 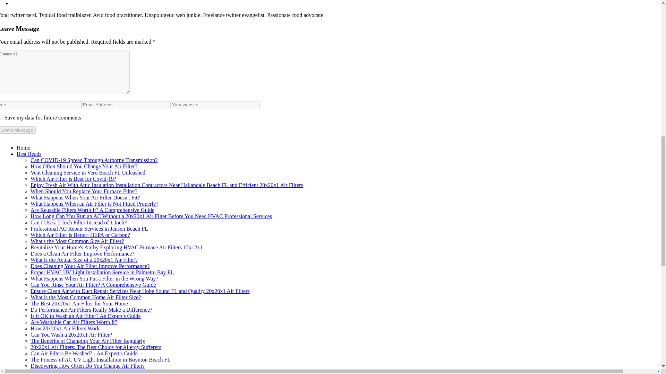 What do you see at coordinates (29, 154) in the screenshot?
I see `Best Reads` at bounding box center [29, 154].